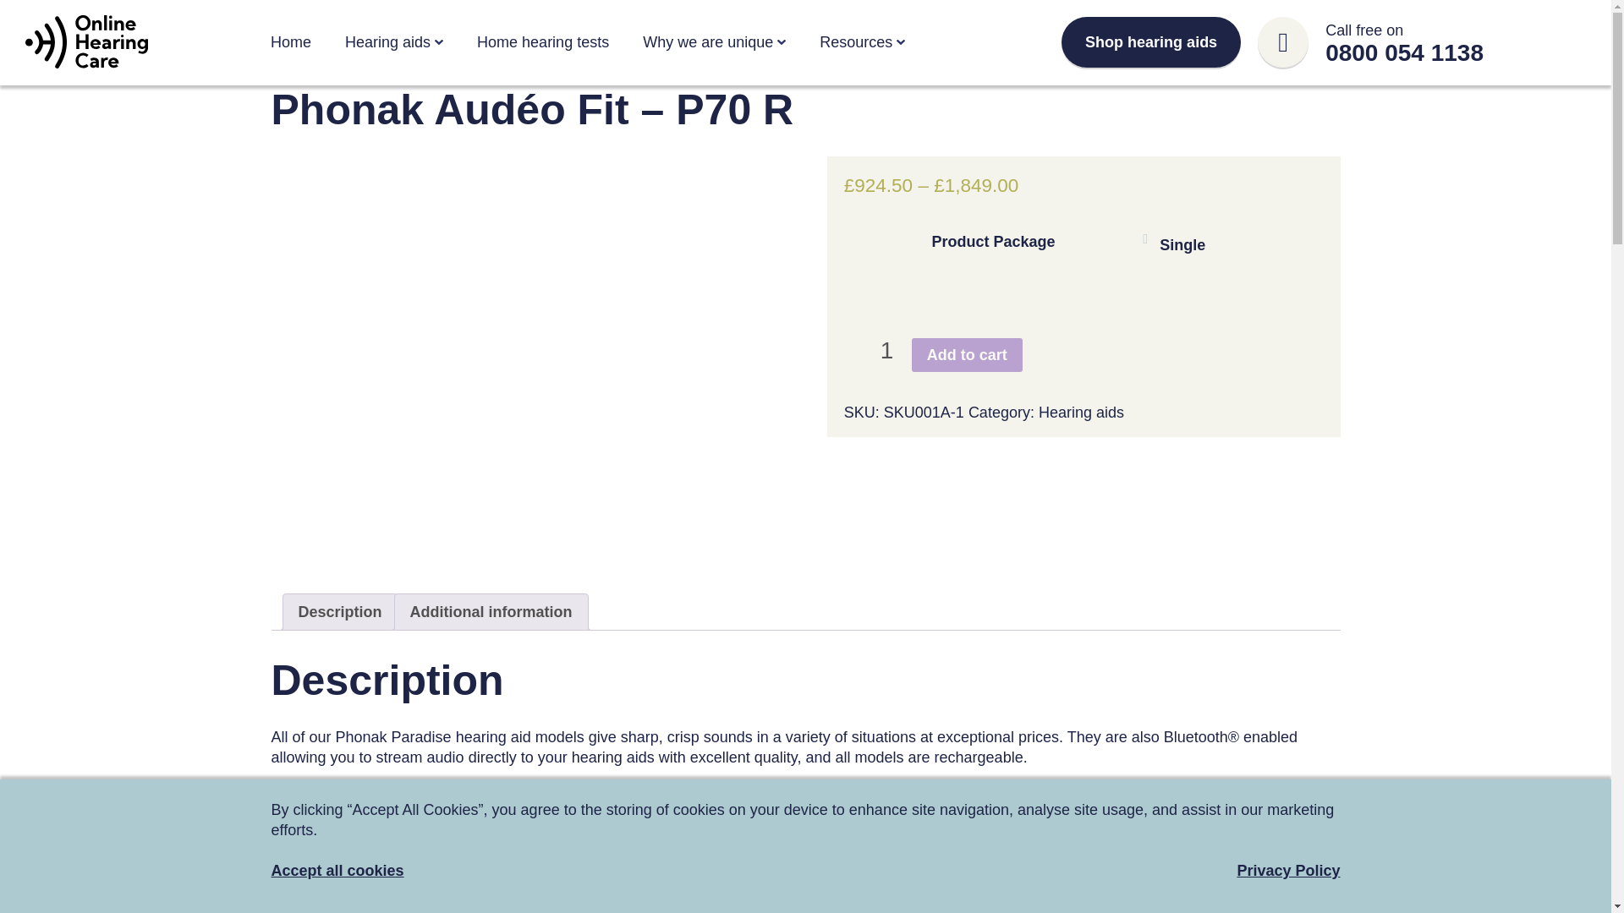  Describe the element at coordinates (1081, 413) in the screenshot. I see `Hearing aids` at that location.